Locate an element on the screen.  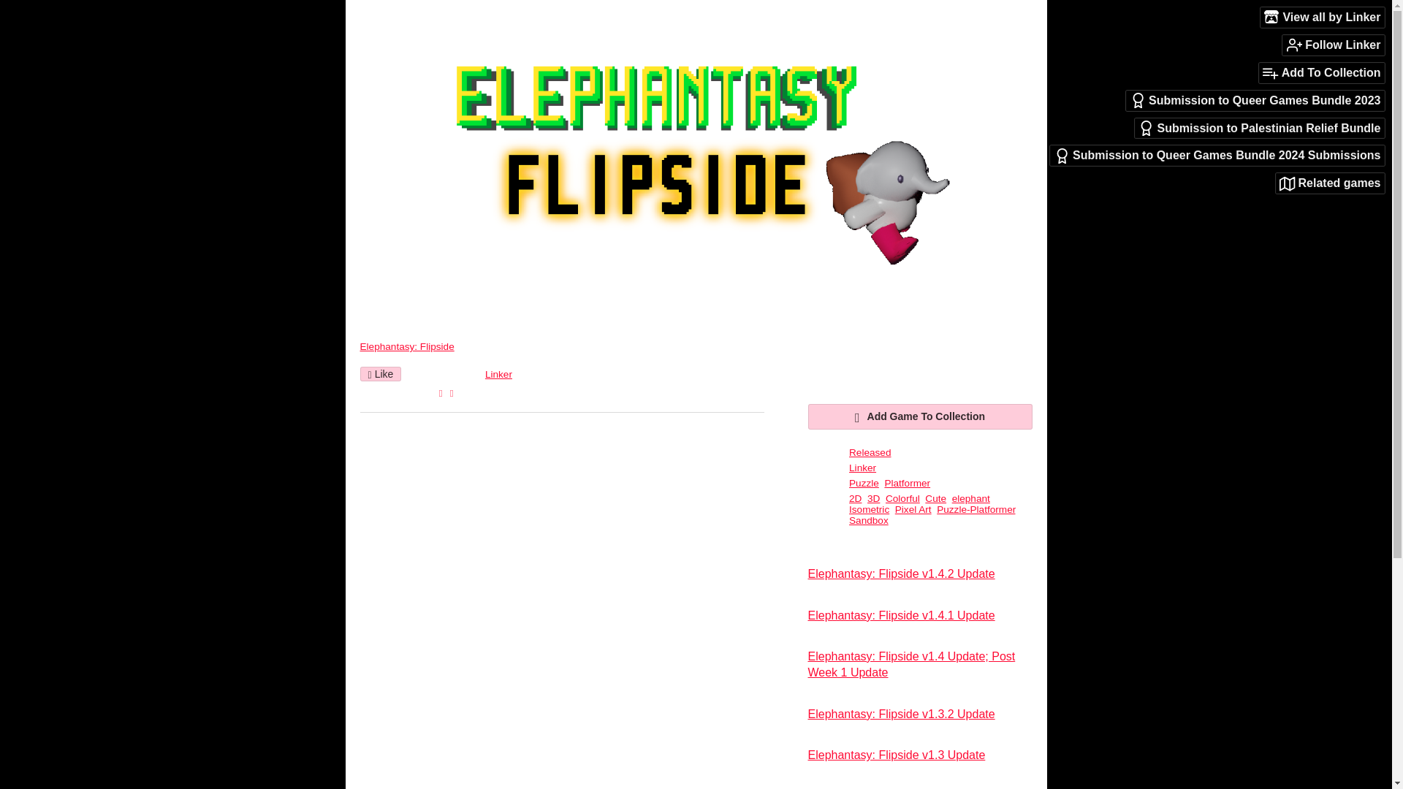
Sandbox is located at coordinates (868, 520).